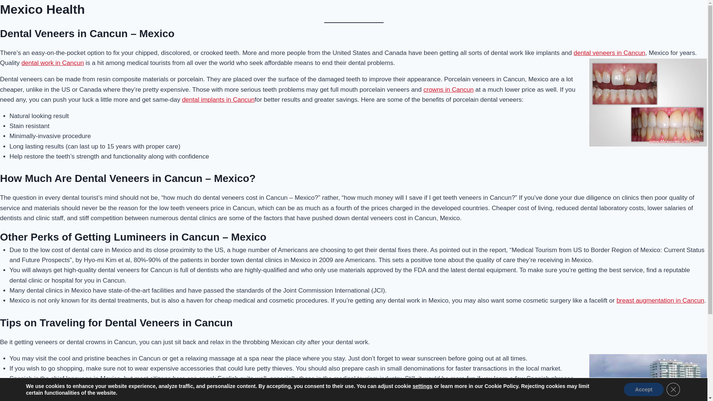  I want to click on dental implants in Cancun, so click(218, 100).